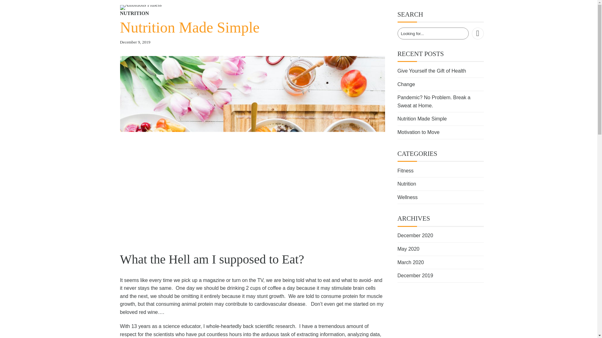 This screenshot has height=338, width=602. Describe the element at coordinates (434, 101) in the screenshot. I see `Pandemic? No Problem. Break a Sweat at Home.` at that location.